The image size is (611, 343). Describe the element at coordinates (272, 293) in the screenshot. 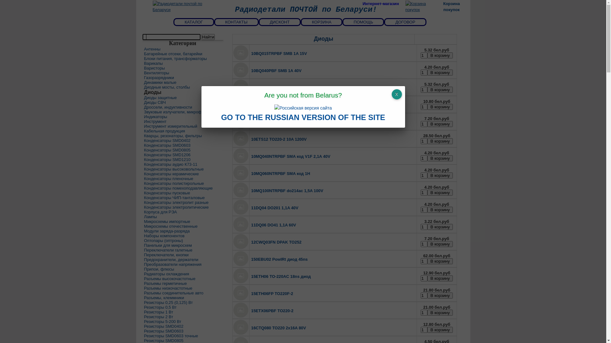

I see `15ETH06FP TO220F-2` at that location.